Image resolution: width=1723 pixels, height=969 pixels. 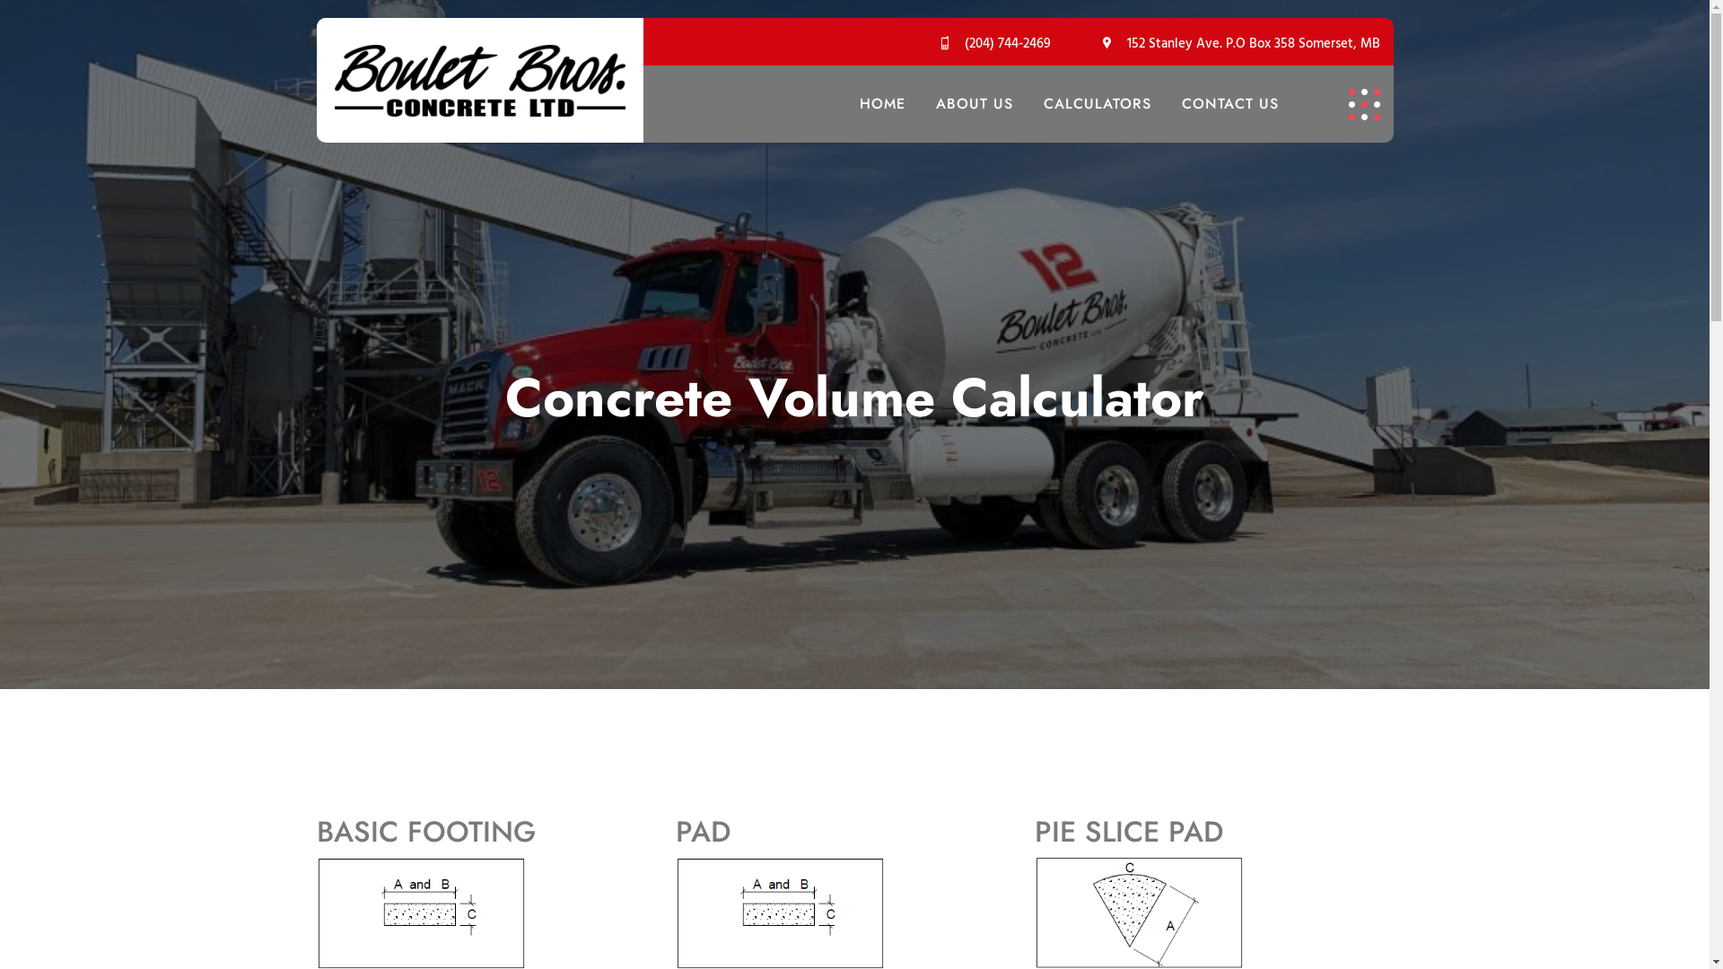 What do you see at coordinates (1230, 104) in the screenshot?
I see `CONTACT US` at bounding box center [1230, 104].